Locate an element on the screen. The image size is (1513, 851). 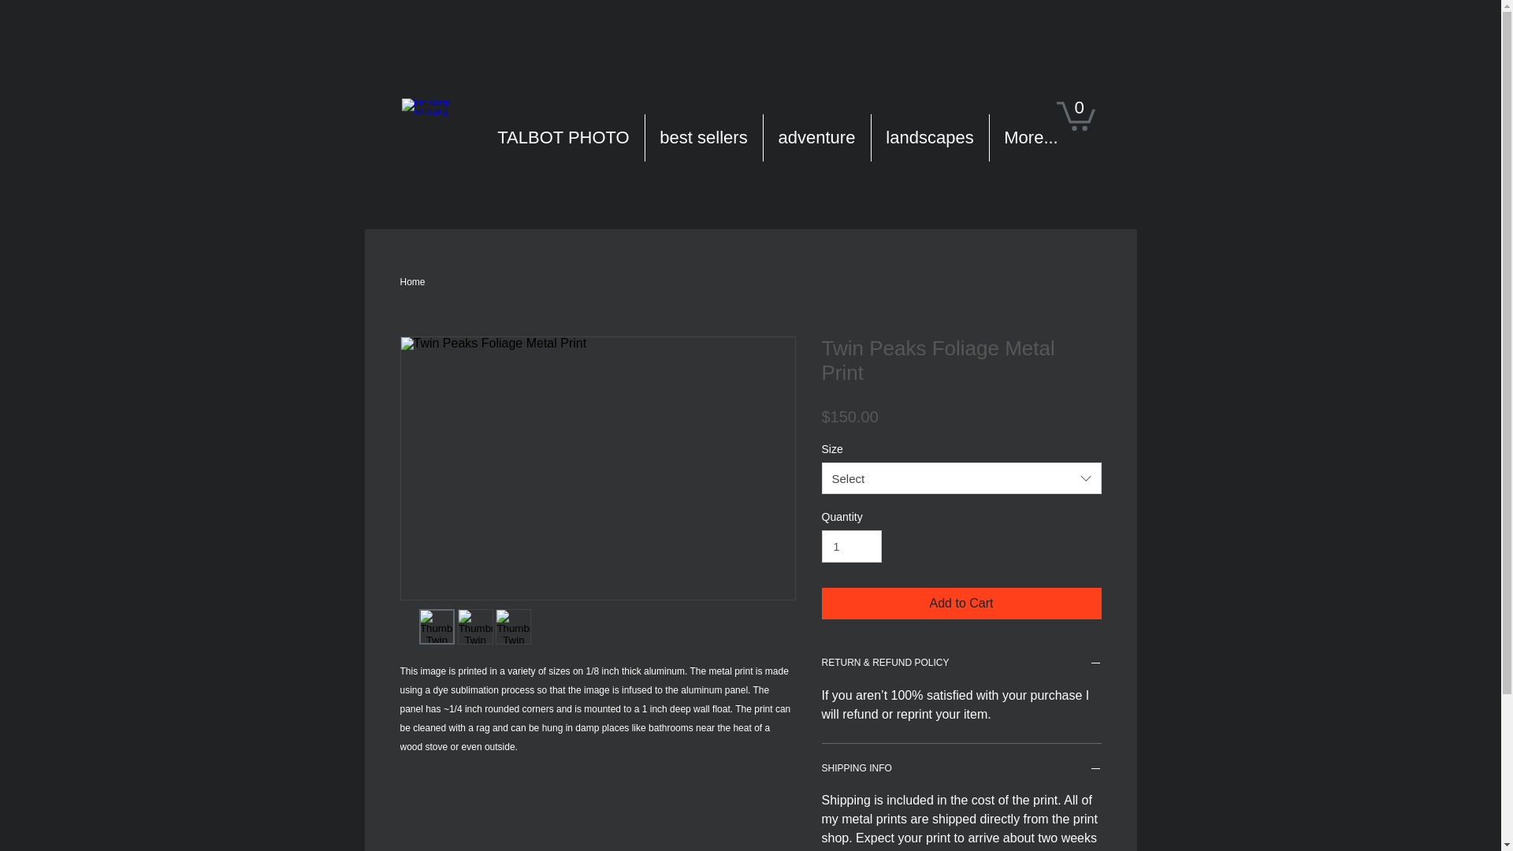
Add to Cart is located at coordinates (961, 604).